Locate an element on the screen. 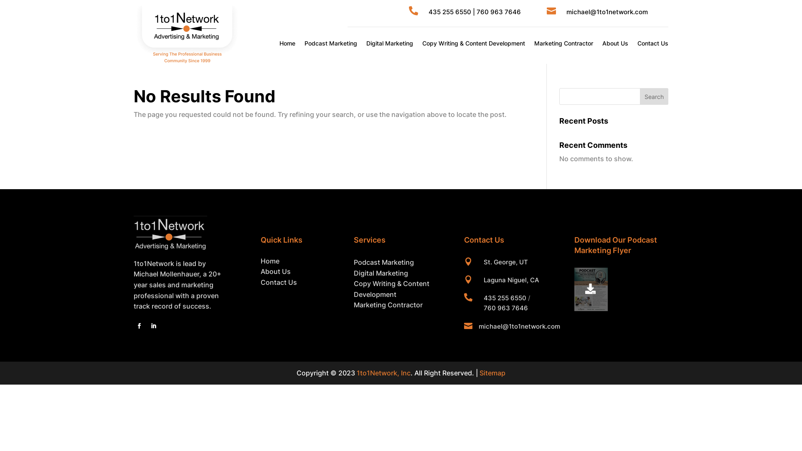 The image size is (802, 451). 435 255 6550 is located at coordinates (450, 12).